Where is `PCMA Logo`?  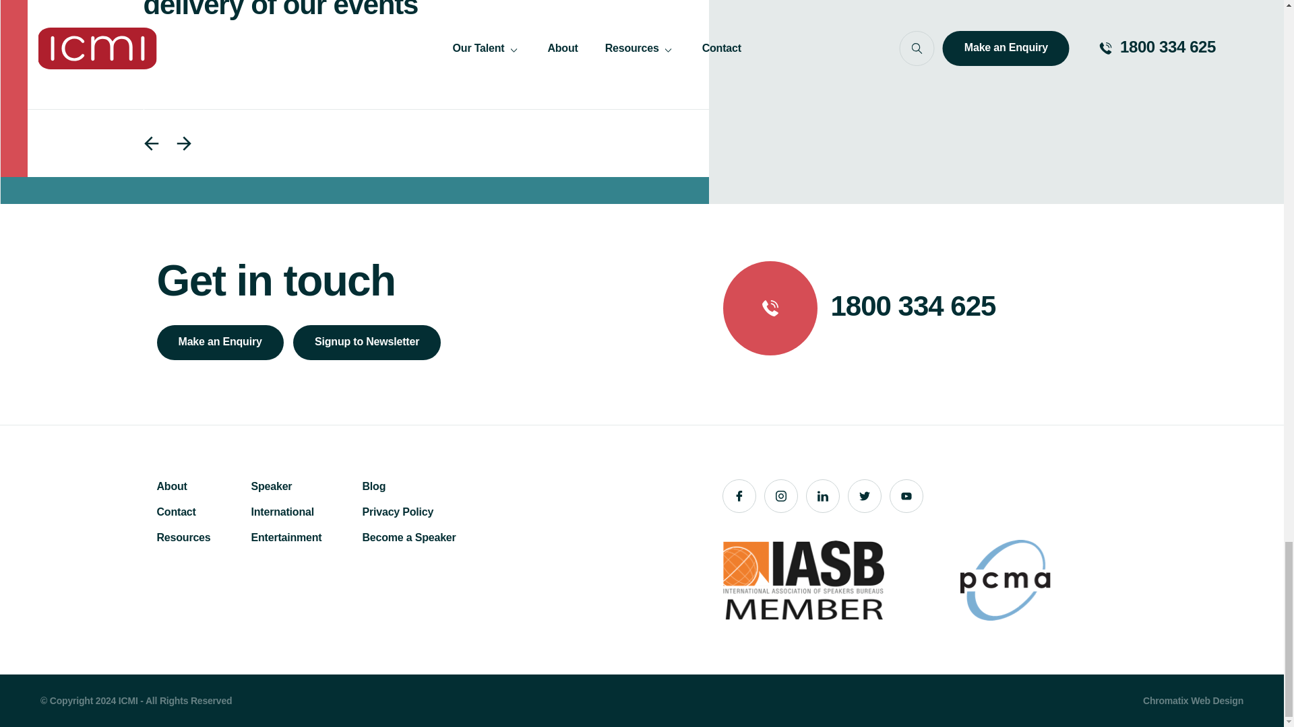 PCMA Logo is located at coordinates (1006, 580).